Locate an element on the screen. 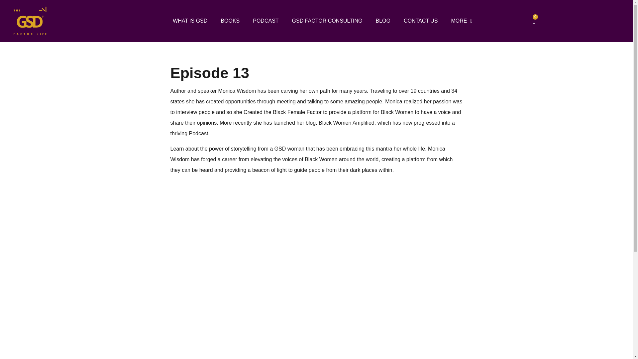  MORE is located at coordinates (461, 21).